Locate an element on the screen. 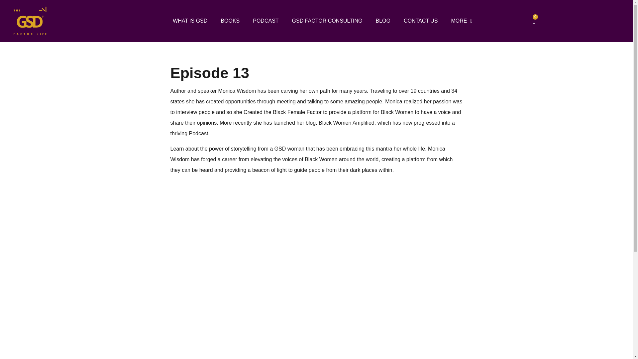  MORE is located at coordinates (461, 21).